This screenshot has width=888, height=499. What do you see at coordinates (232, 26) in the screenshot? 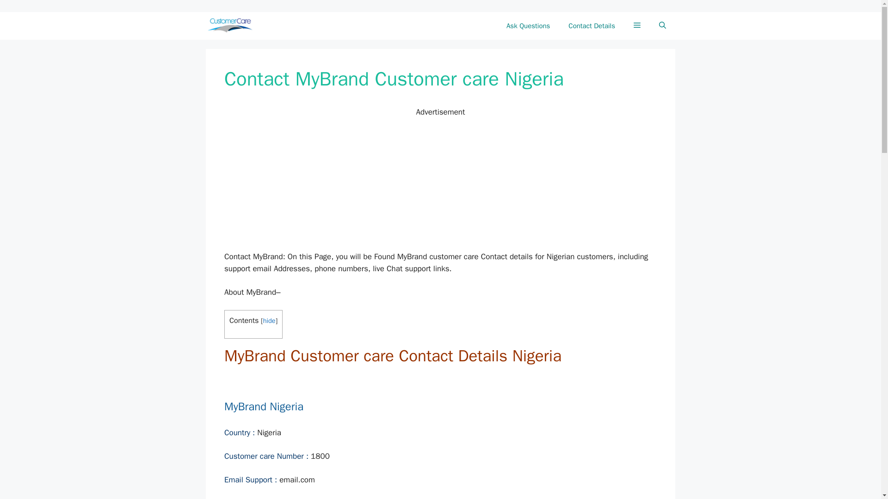
I see `Customer Care Hotline` at bounding box center [232, 26].